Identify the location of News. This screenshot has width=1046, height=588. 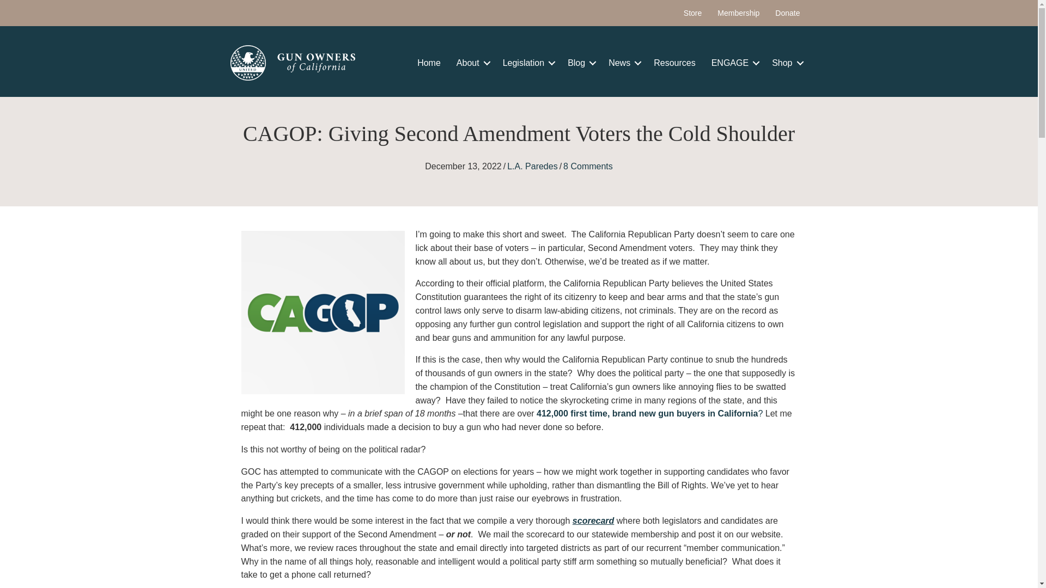
(623, 63).